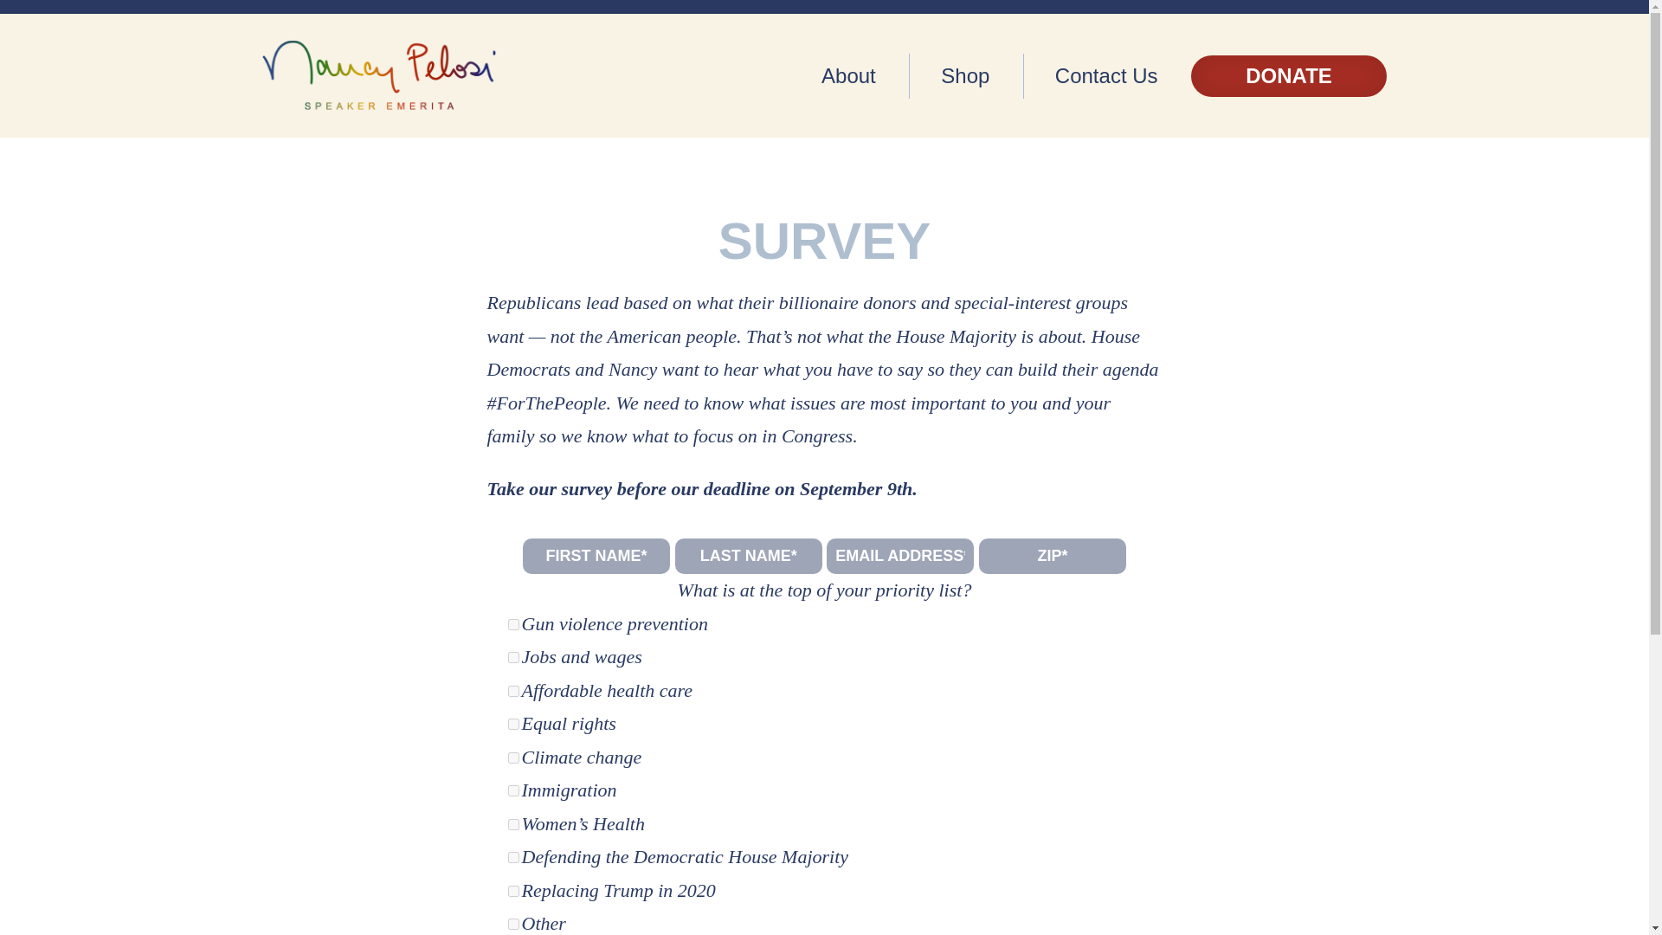 The image size is (1662, 935). What do you see at coordinates (1106, 76) in the screenshot?
I see `Contact Us` at bounding box center [1106, 76].